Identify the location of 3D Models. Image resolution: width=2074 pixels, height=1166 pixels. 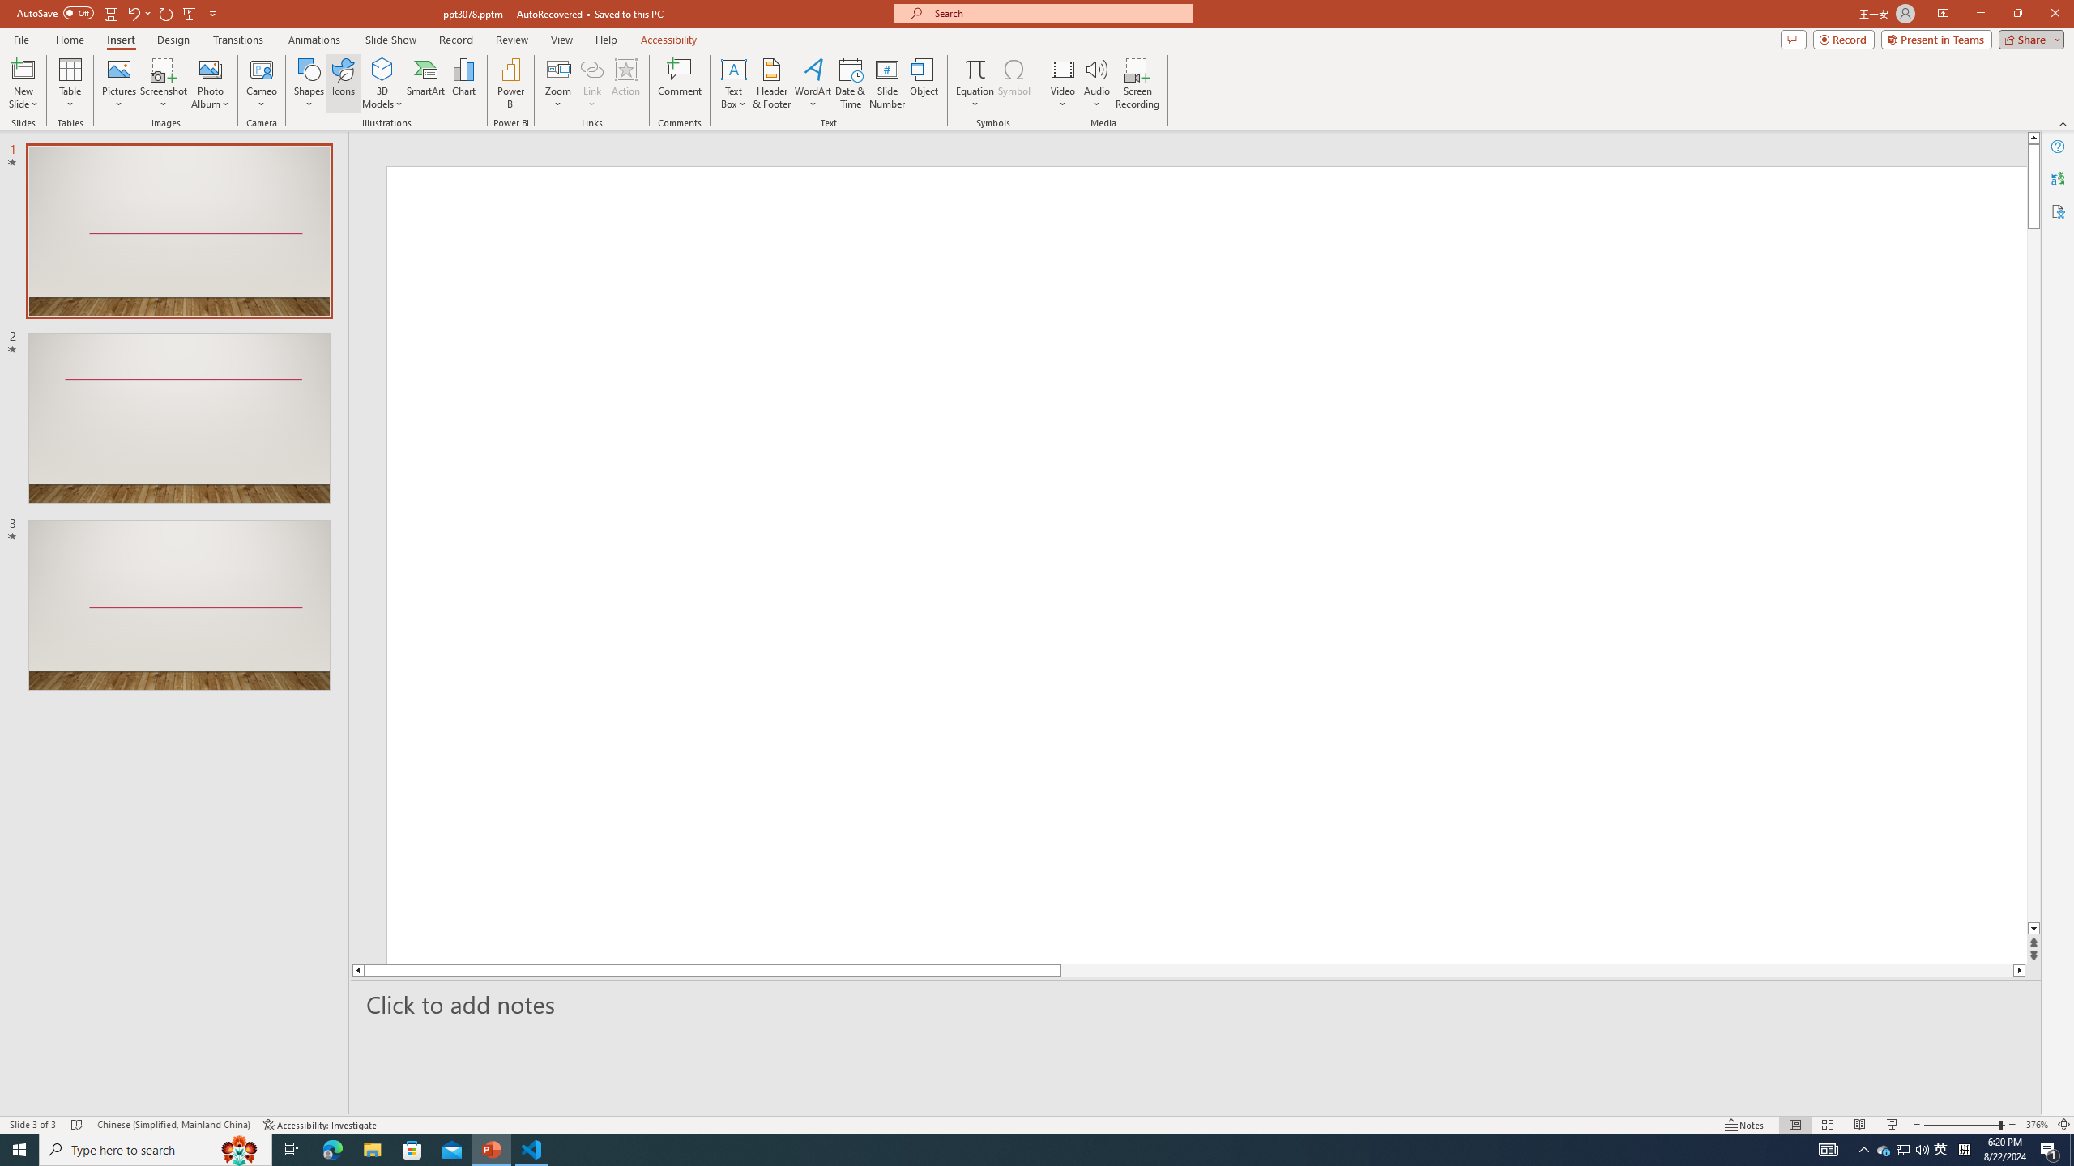
(382, 83).